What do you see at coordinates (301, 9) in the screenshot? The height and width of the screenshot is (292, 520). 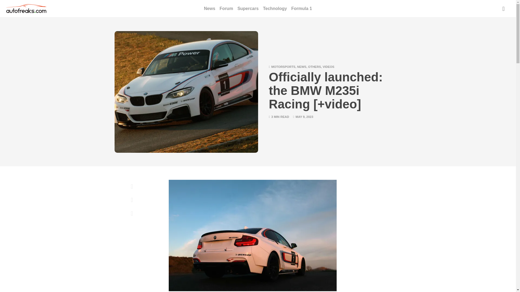 I see `Formula 1` at bounding box center [301, 9].